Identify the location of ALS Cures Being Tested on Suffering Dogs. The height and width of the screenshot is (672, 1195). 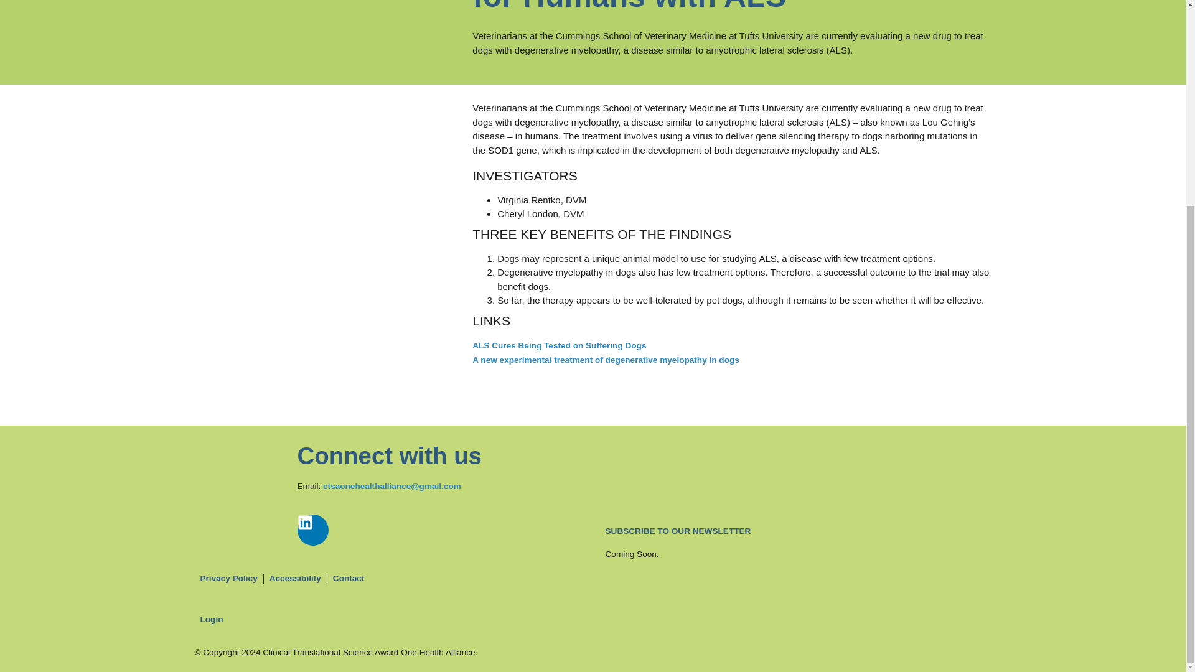
(559, 345).